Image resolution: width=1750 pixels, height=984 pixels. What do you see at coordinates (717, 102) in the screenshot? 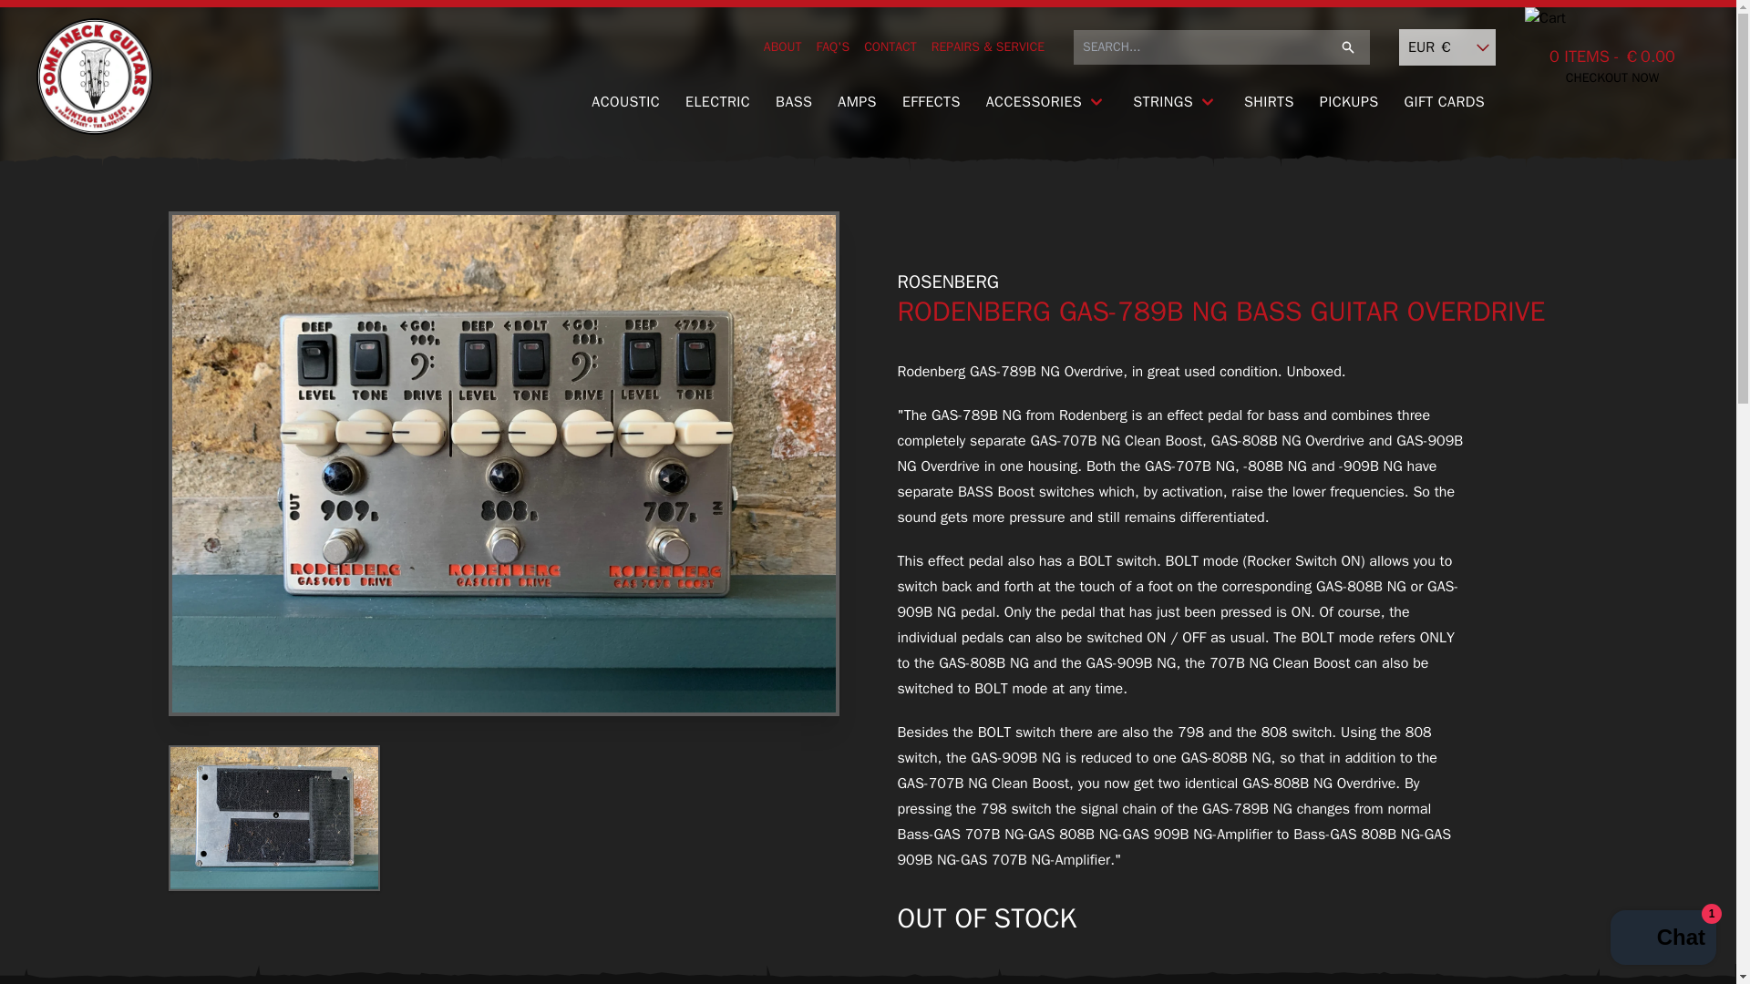
I see `ELECTRIC` at bounding box center [717, 102].